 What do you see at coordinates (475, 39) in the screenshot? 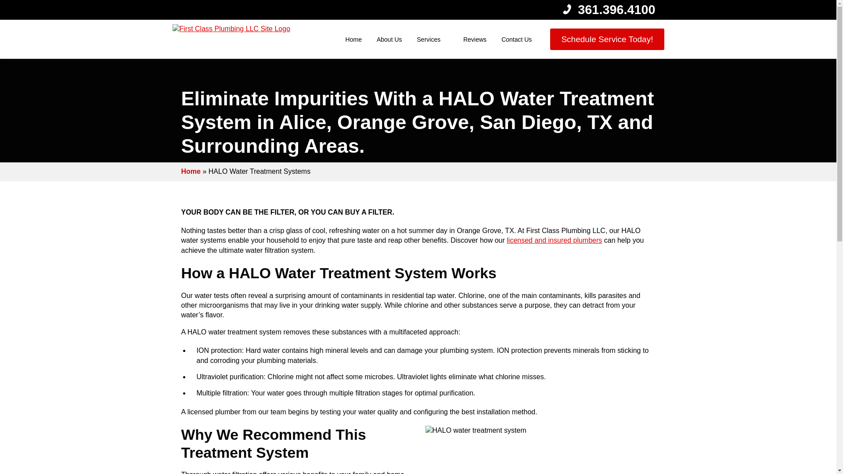
I see `Reviews` at bounding box center [475, 39].